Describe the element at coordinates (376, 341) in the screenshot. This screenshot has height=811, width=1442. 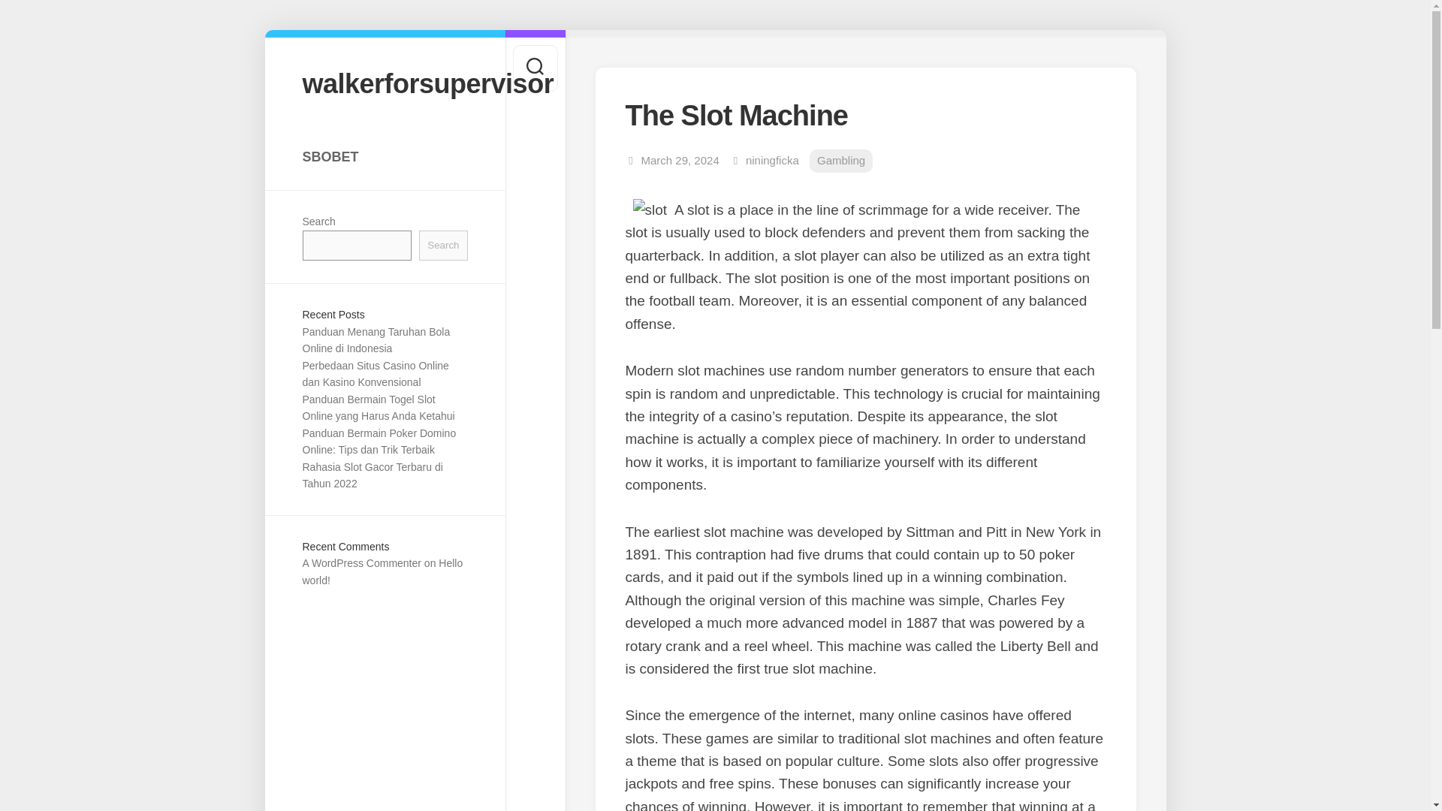
I see `Panduan Menang Taruhan Bola Online di Indonesia` at that location.